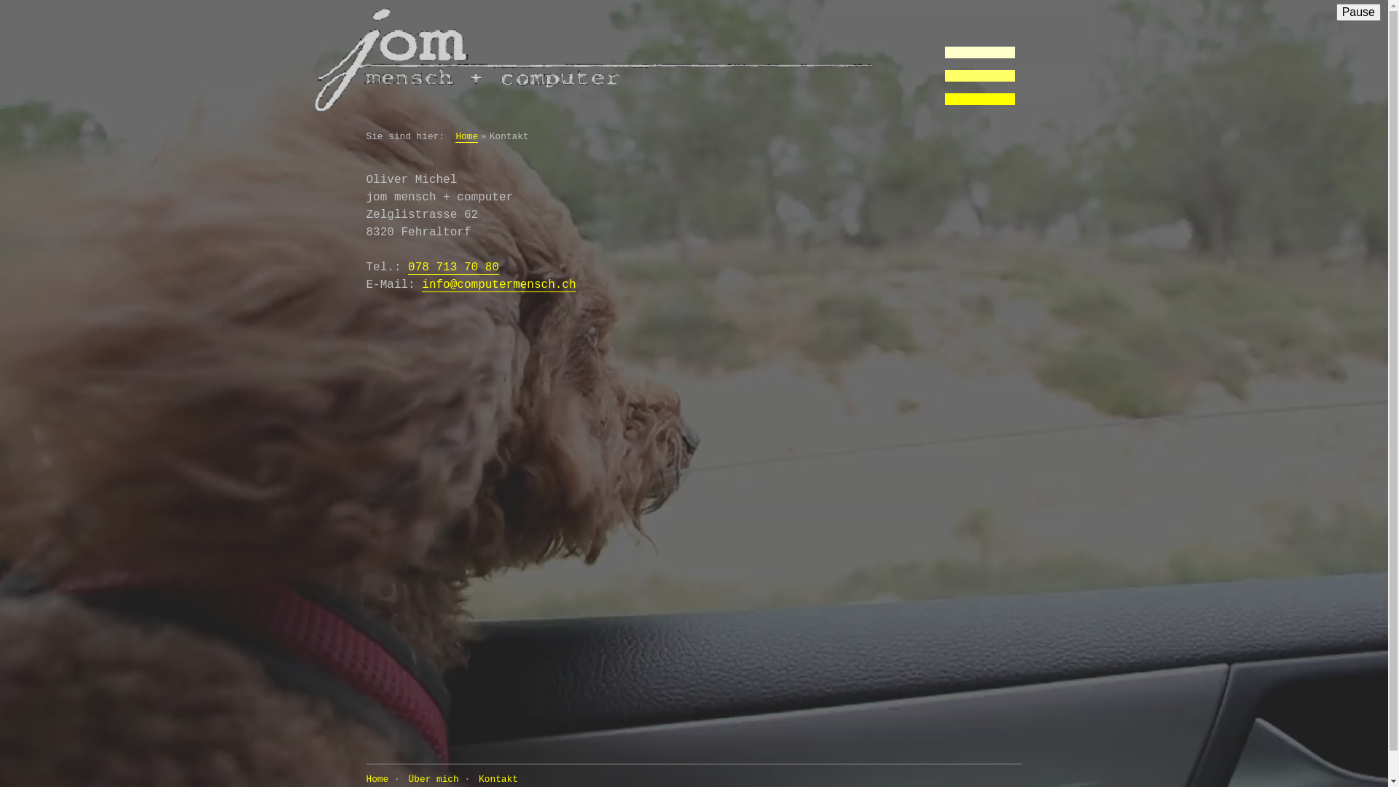 The image size is (1399, 787). I want to click on Home, so click(466, 137).